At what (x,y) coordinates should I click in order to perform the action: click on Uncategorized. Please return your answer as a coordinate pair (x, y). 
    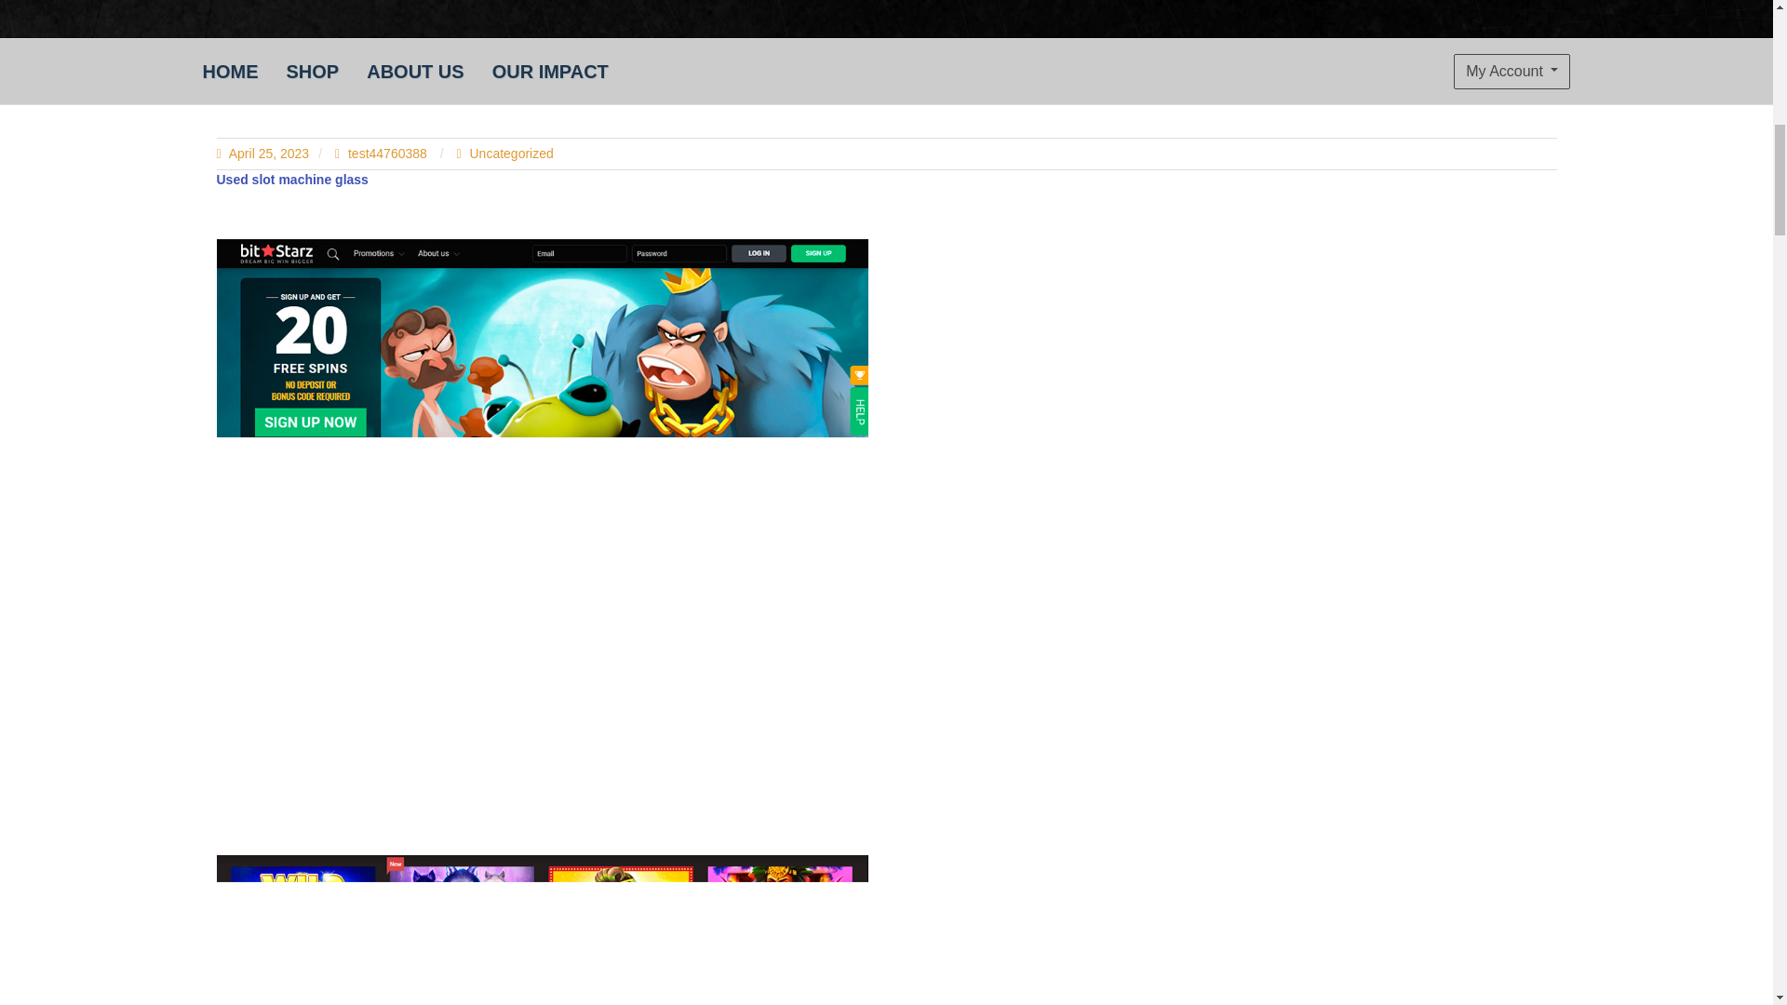
    Looking at the image, I should click on (510, 152).